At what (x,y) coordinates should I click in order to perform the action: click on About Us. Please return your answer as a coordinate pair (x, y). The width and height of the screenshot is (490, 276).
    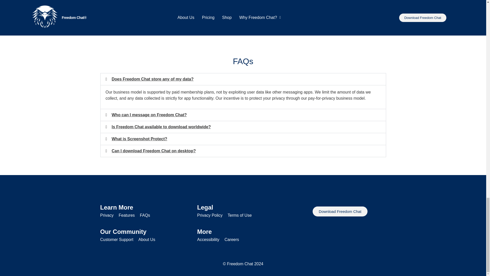
    Looking at the image, I should click on (146, 240).